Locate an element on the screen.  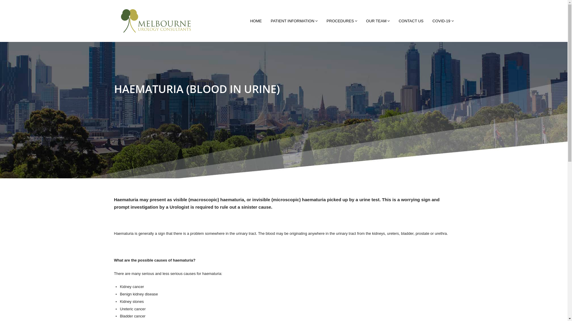
PROCEDURES is located at coordinates (342, 21).